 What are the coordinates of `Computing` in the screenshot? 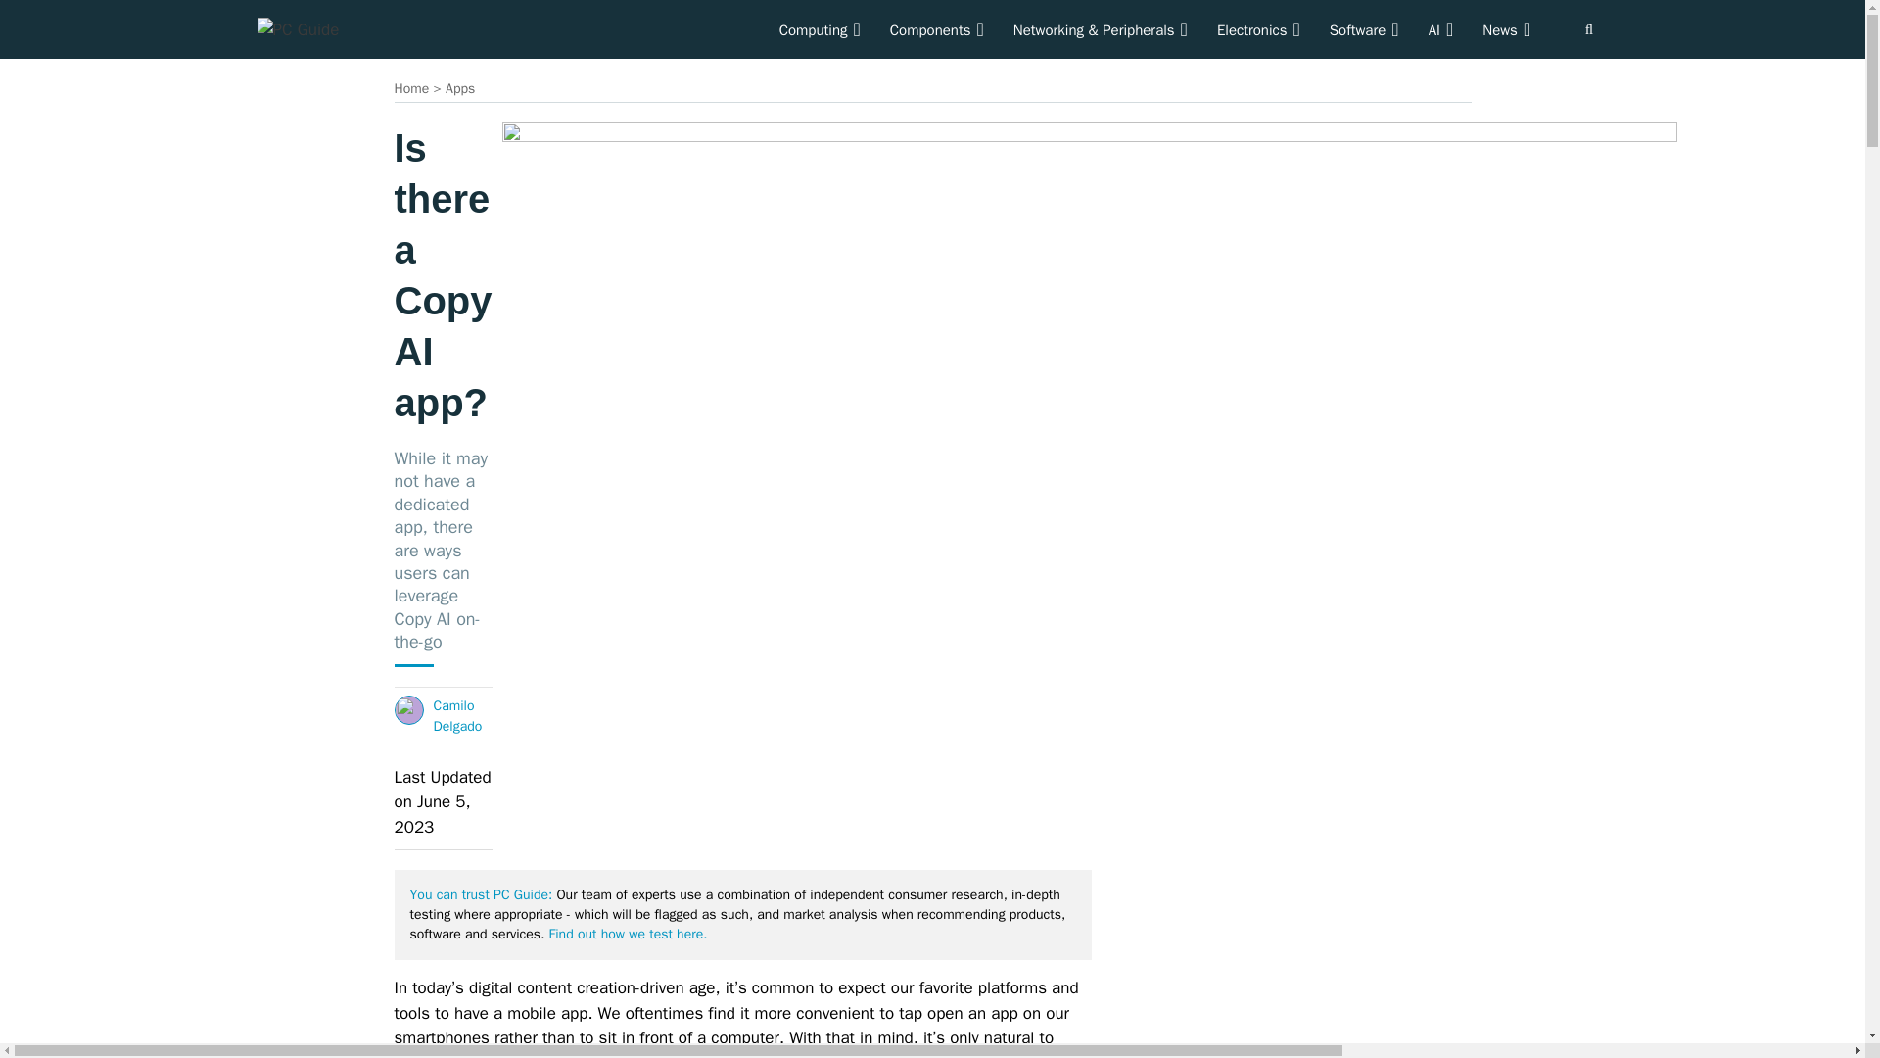 It's located at (821, 29).